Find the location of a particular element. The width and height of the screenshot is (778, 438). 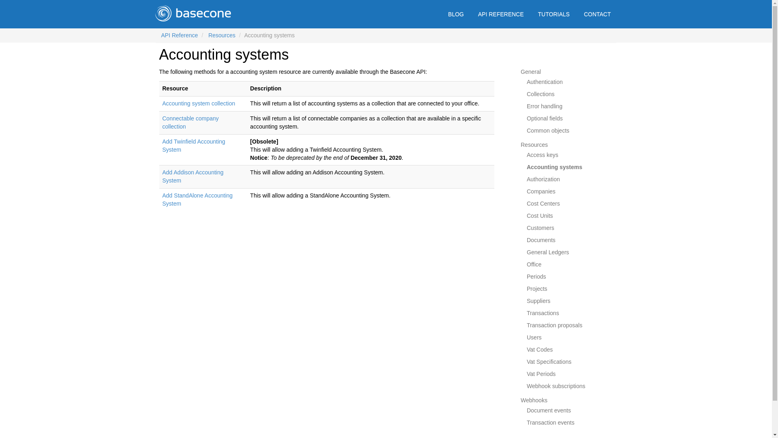

API REFERENCE is located at coordinates (501, 14).